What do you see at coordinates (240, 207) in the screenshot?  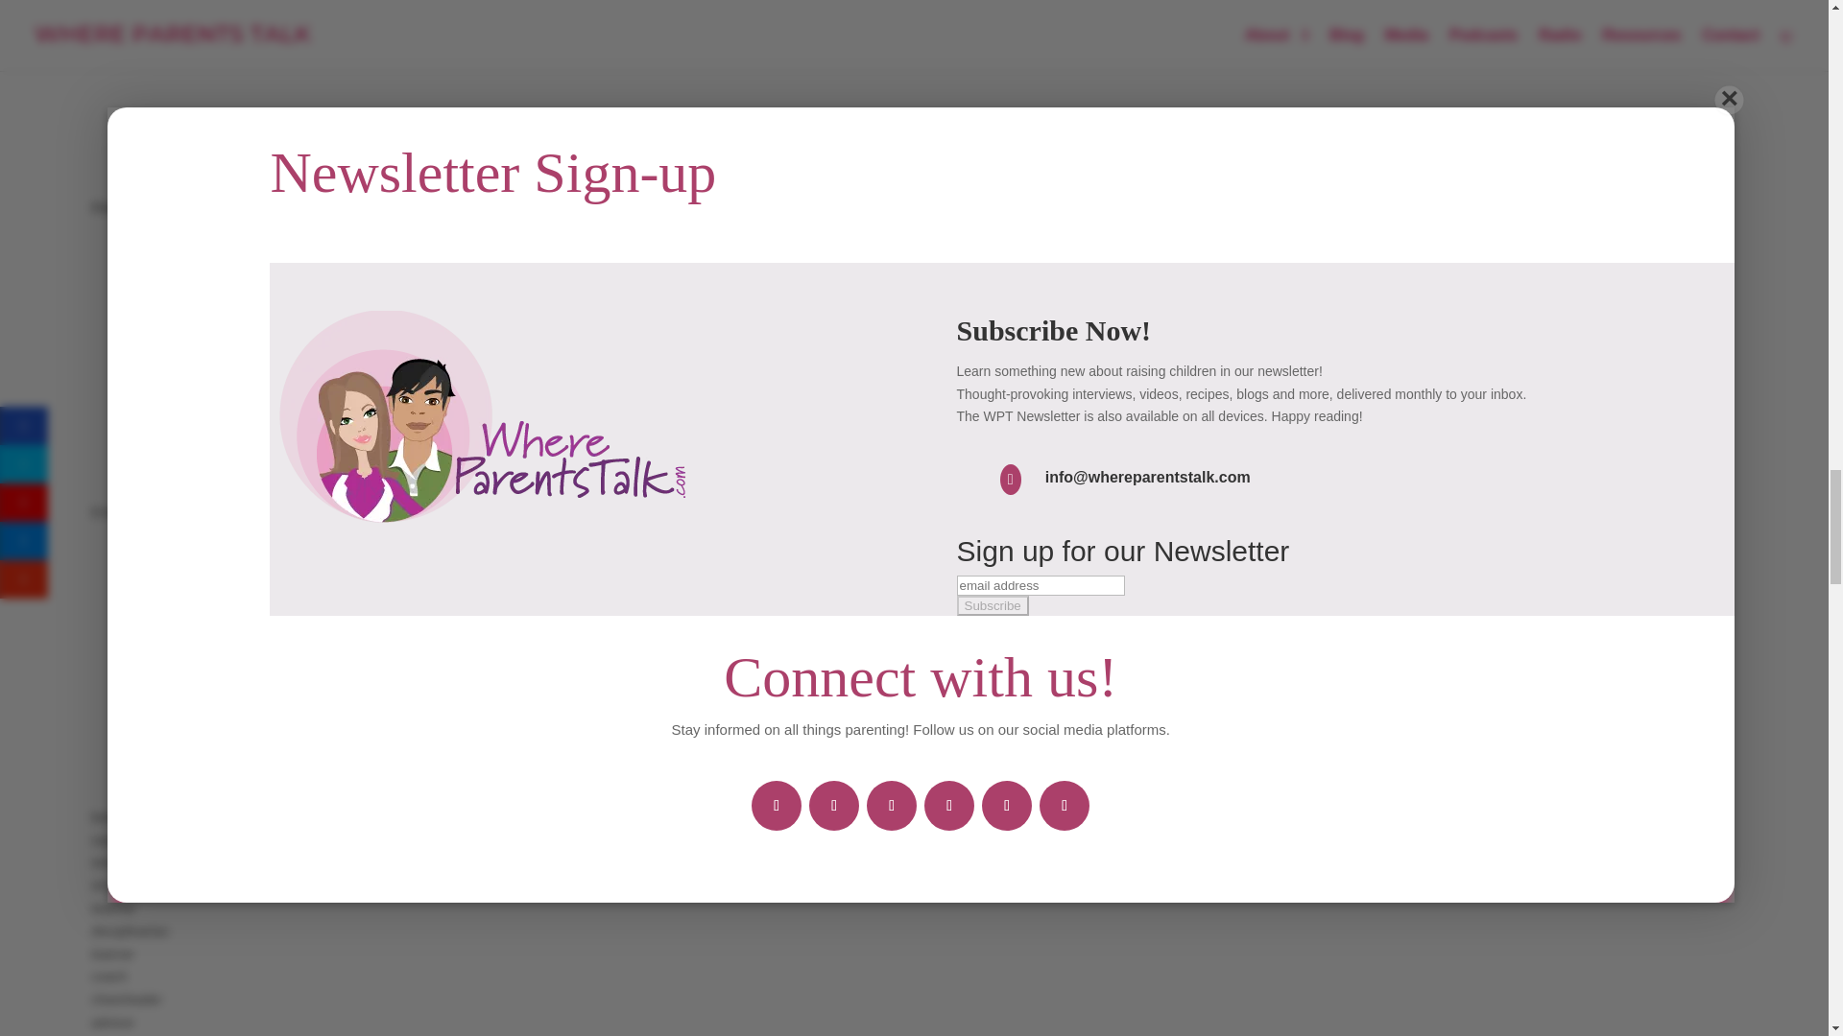 I see `Maya Harris` at bounding box center [240, 207].